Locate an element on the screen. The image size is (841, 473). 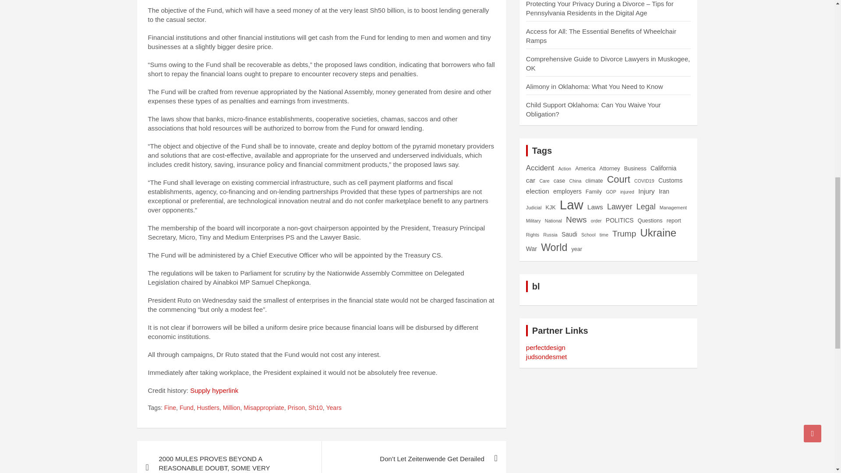
Years is located at coordinates (334, 408).